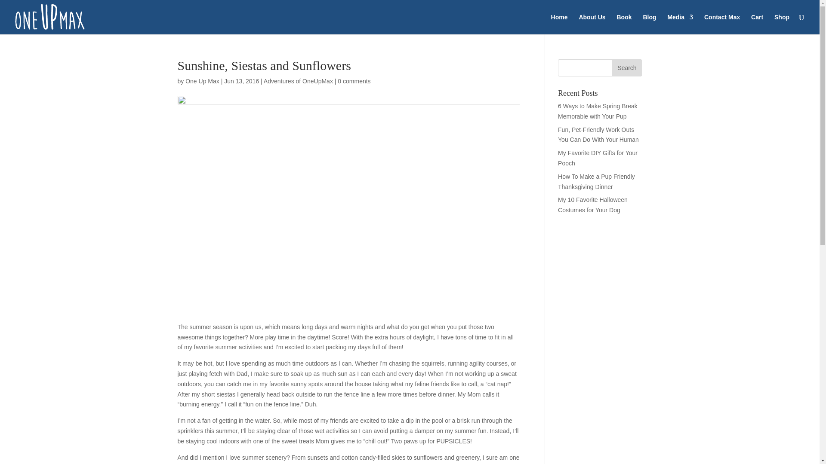 This screenshot has width=826, height=464. What do you see at coordinates (593, 205) in the screenshot?
I see `My 10 Favorite Halloween Costumes for Your Dog` at bounding box center [593, 205].